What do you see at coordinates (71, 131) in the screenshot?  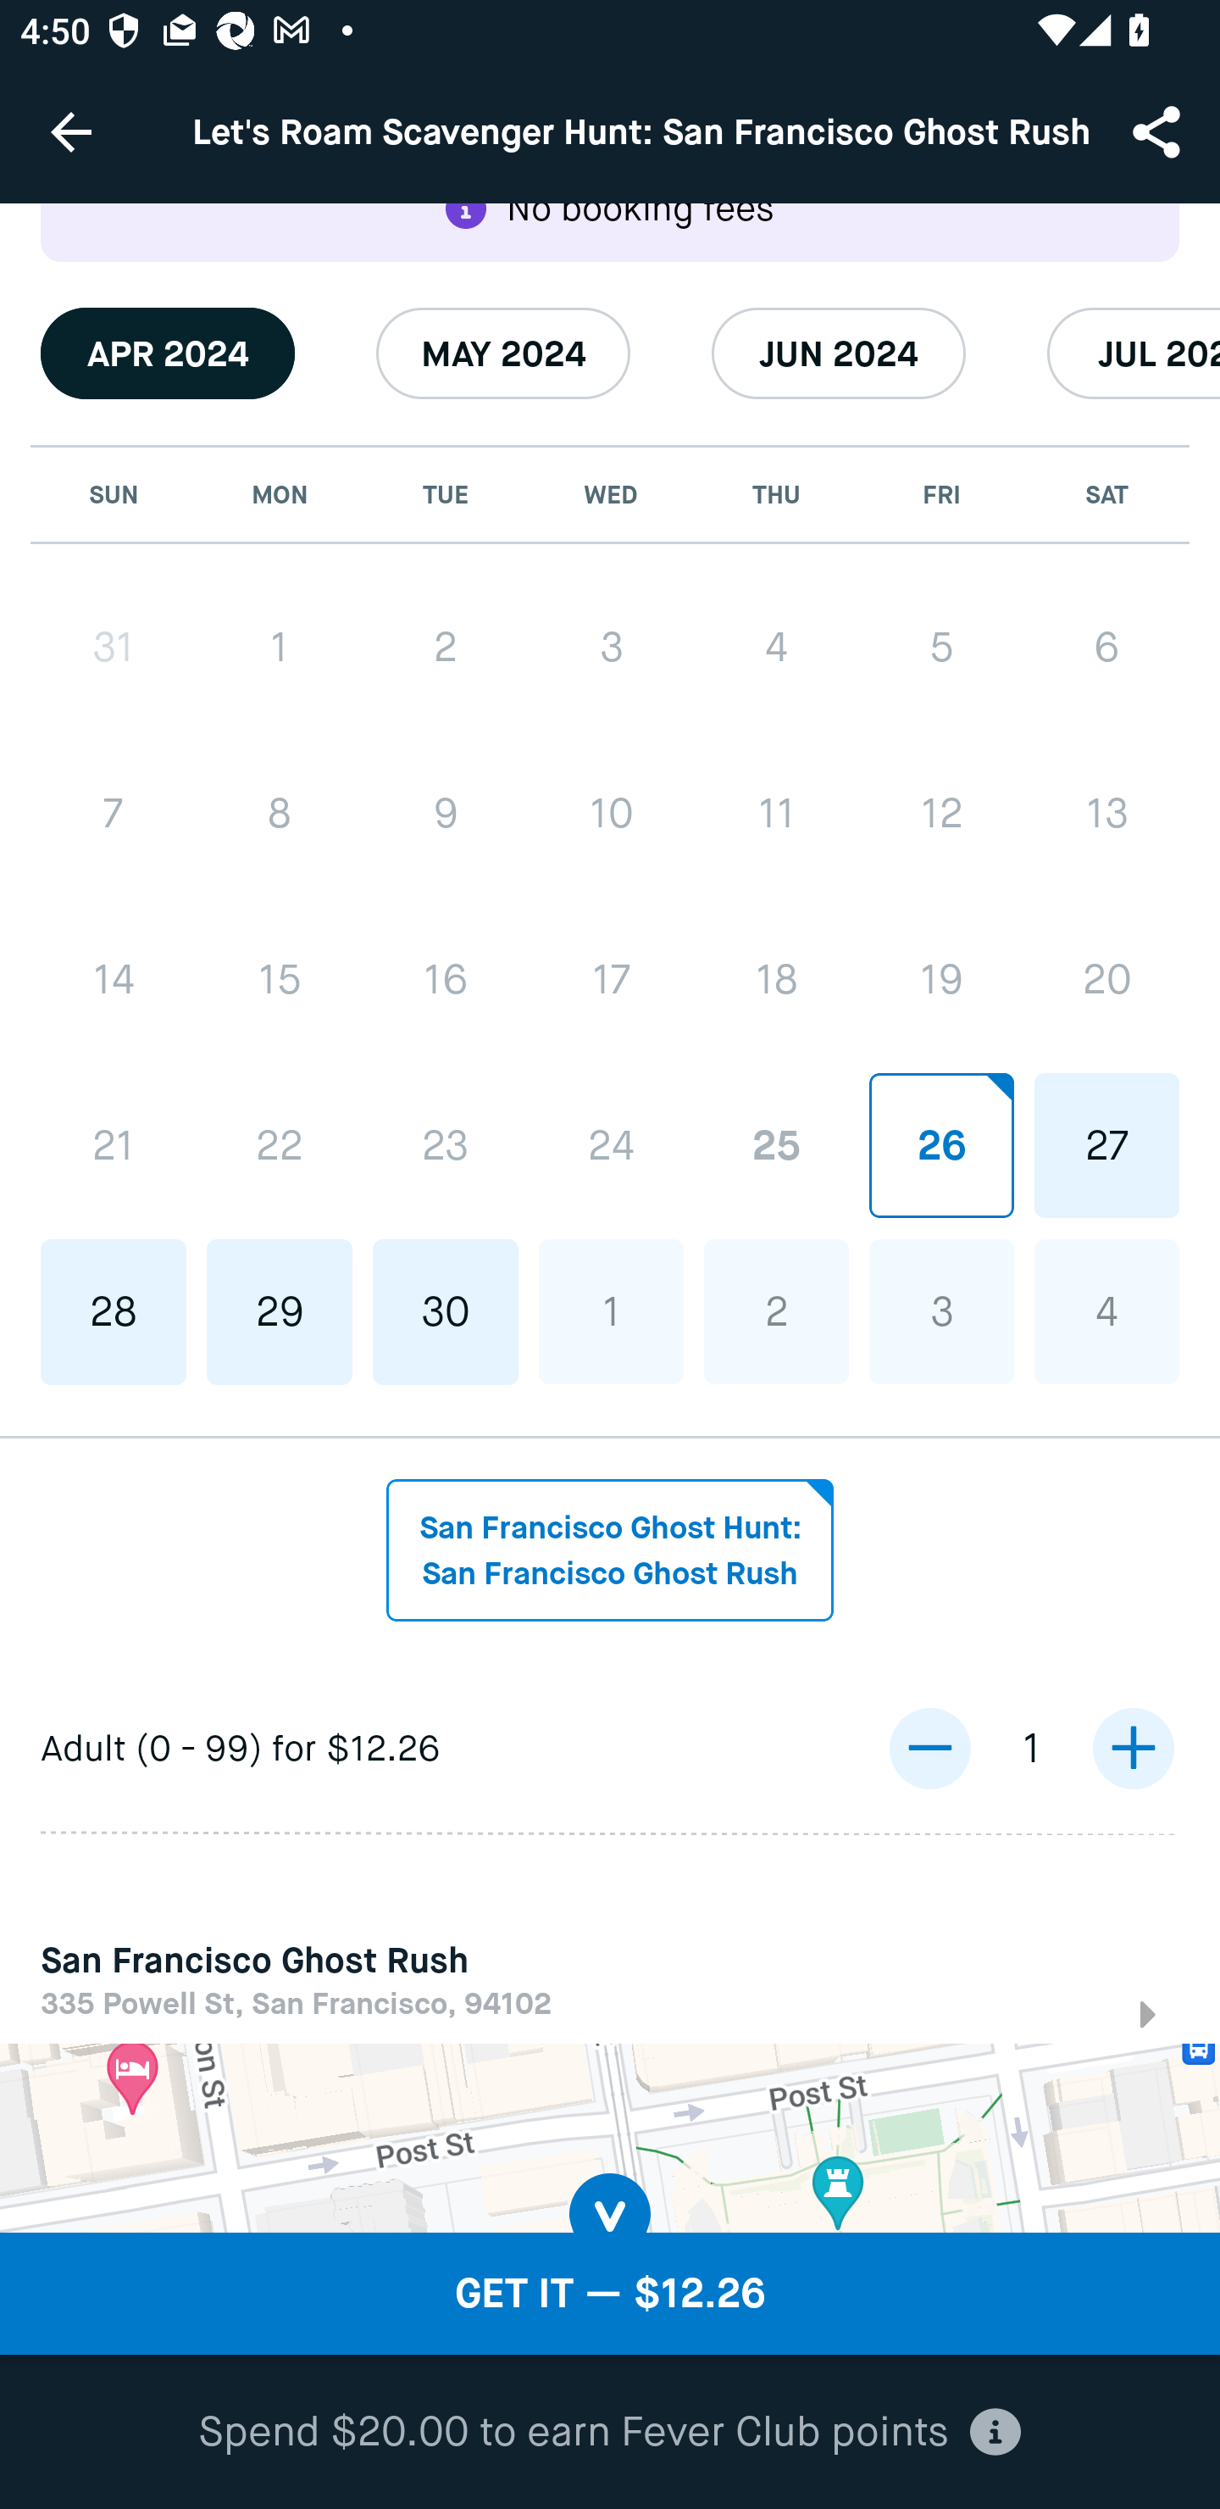 I see `Navigate up` at bounding box center [71, 131].